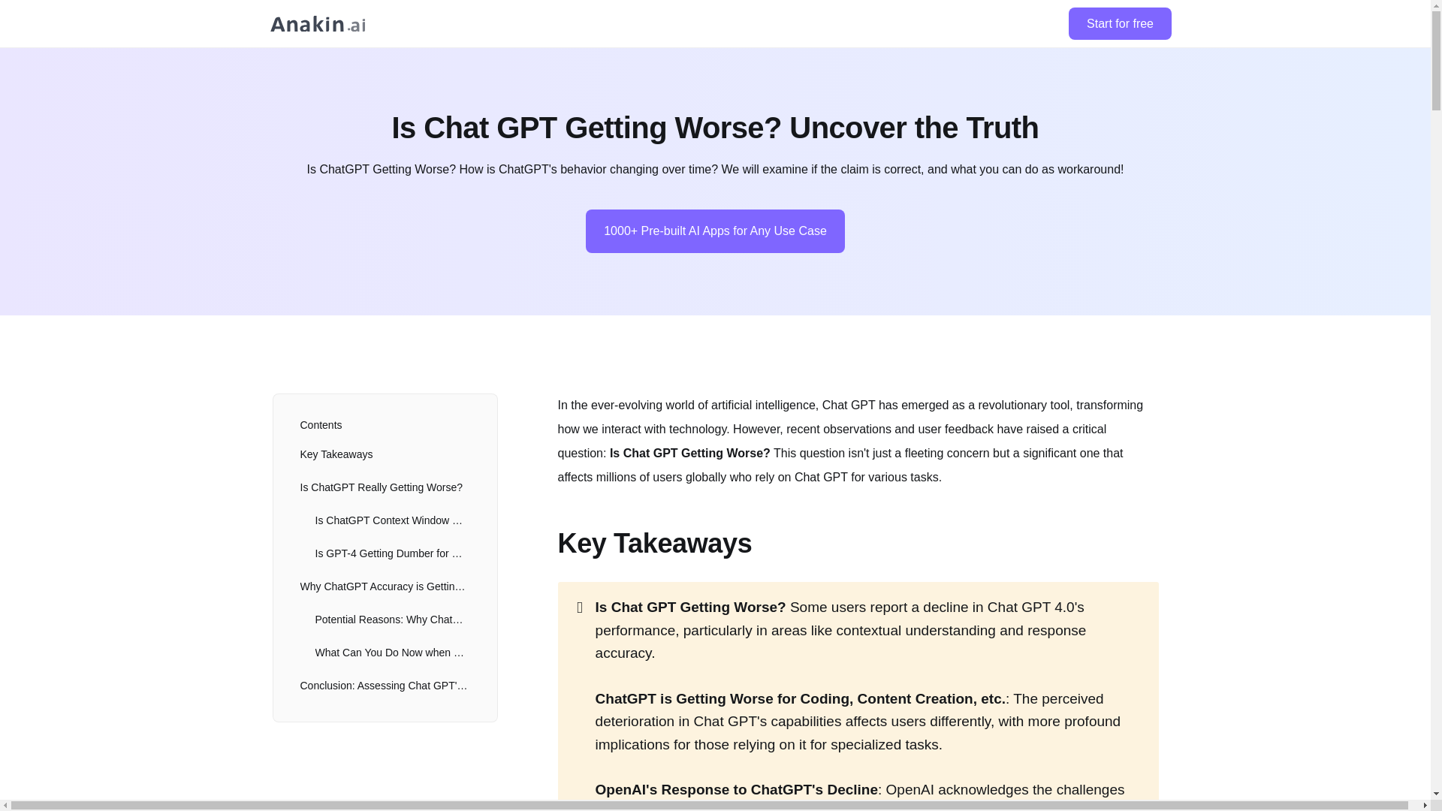 The height and width of the screenshot is (811, 1442). What do you see at coordinates (385, 586) in the screenshot?
I see `Why ChatGPT Accuracy is Getting Worse?` at bounding box center [385, 586].